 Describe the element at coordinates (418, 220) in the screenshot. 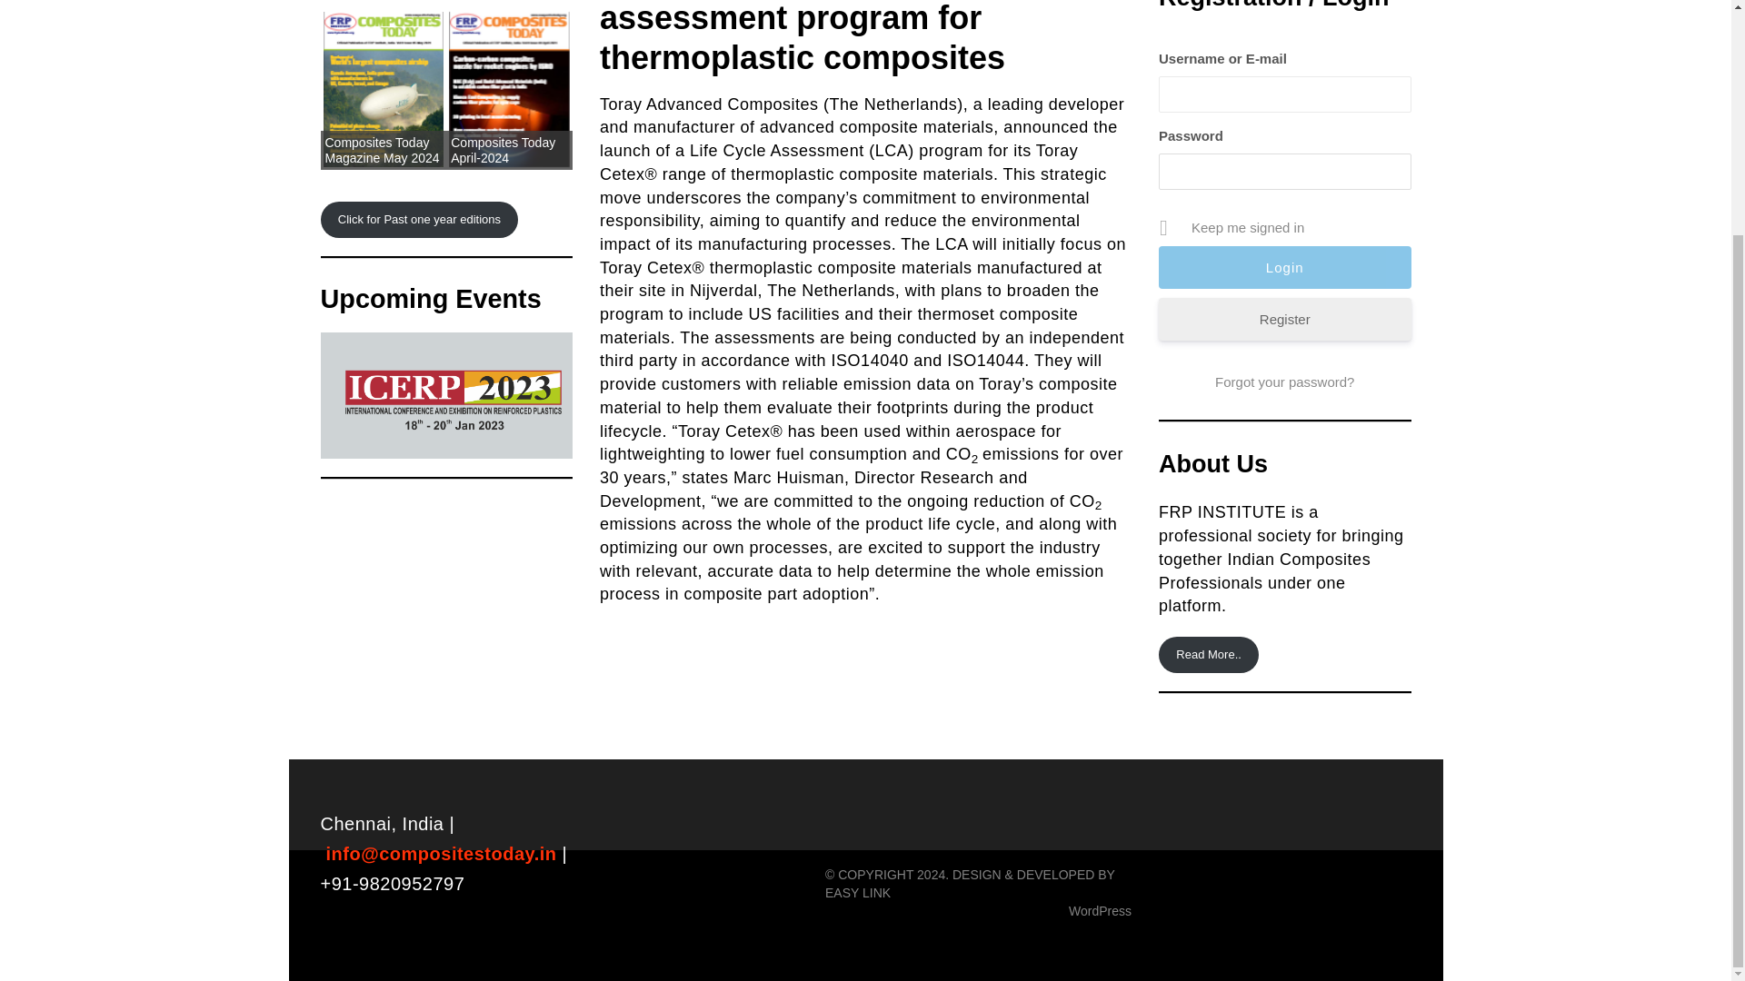

I see `Click for Past one year editions` at that location.